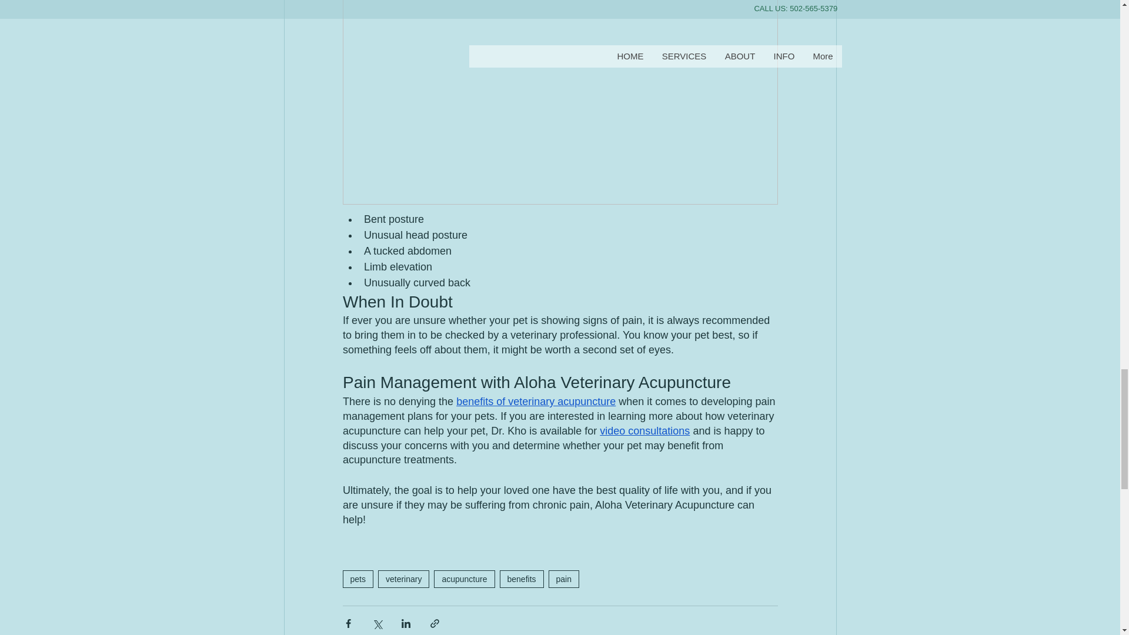 This screenshot has width=1129, height=635. What do you see at coordinates (403, 579) in the screenshot?
I see `veterinary` at bounding box center [403, 579].